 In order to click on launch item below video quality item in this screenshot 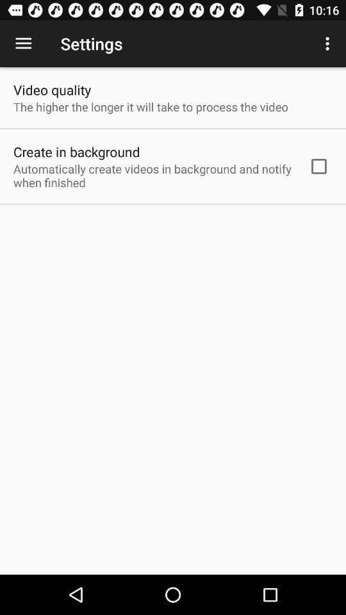, I will do `click(151, 106)`.